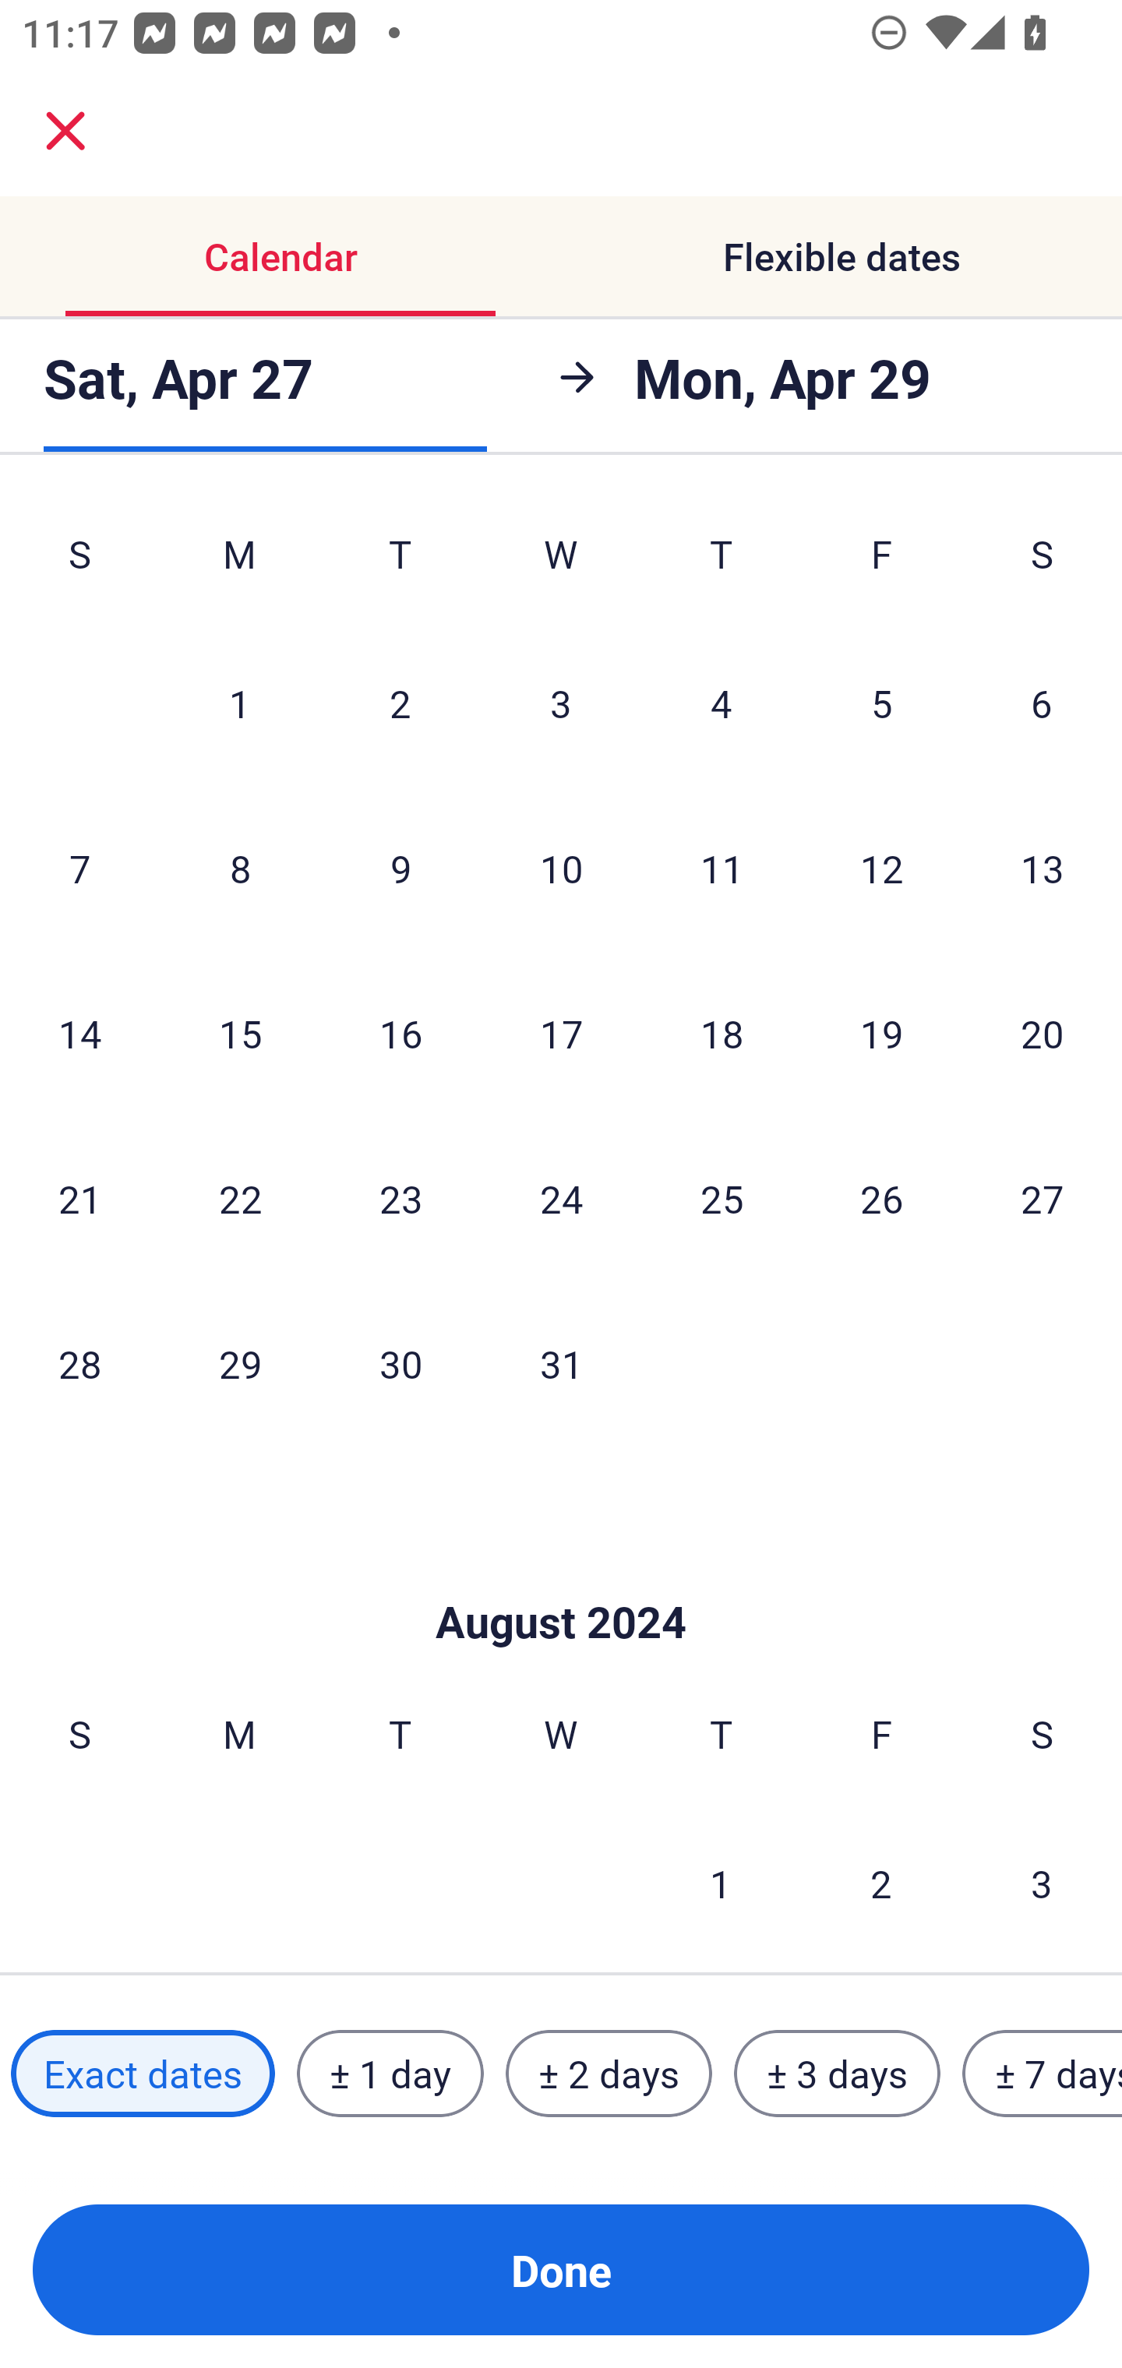 The height and width of the screenshot is (2368, 1122). What do you see at coordinates (722, 703) in the screenshot?
I see `4 Thursday, July 4, 2024` at bounding box center [722, 703].